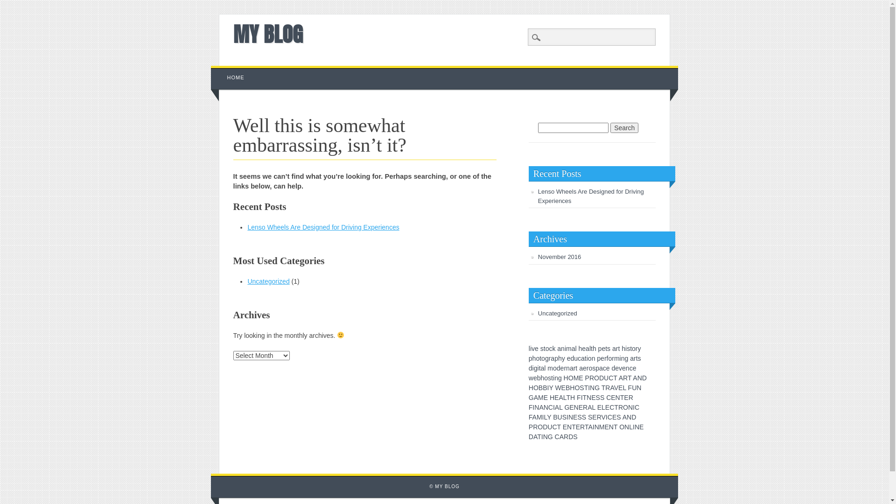 Image resolution: width=896 pixels, height=504 pixels. I want to click on U, so click(550, 427).